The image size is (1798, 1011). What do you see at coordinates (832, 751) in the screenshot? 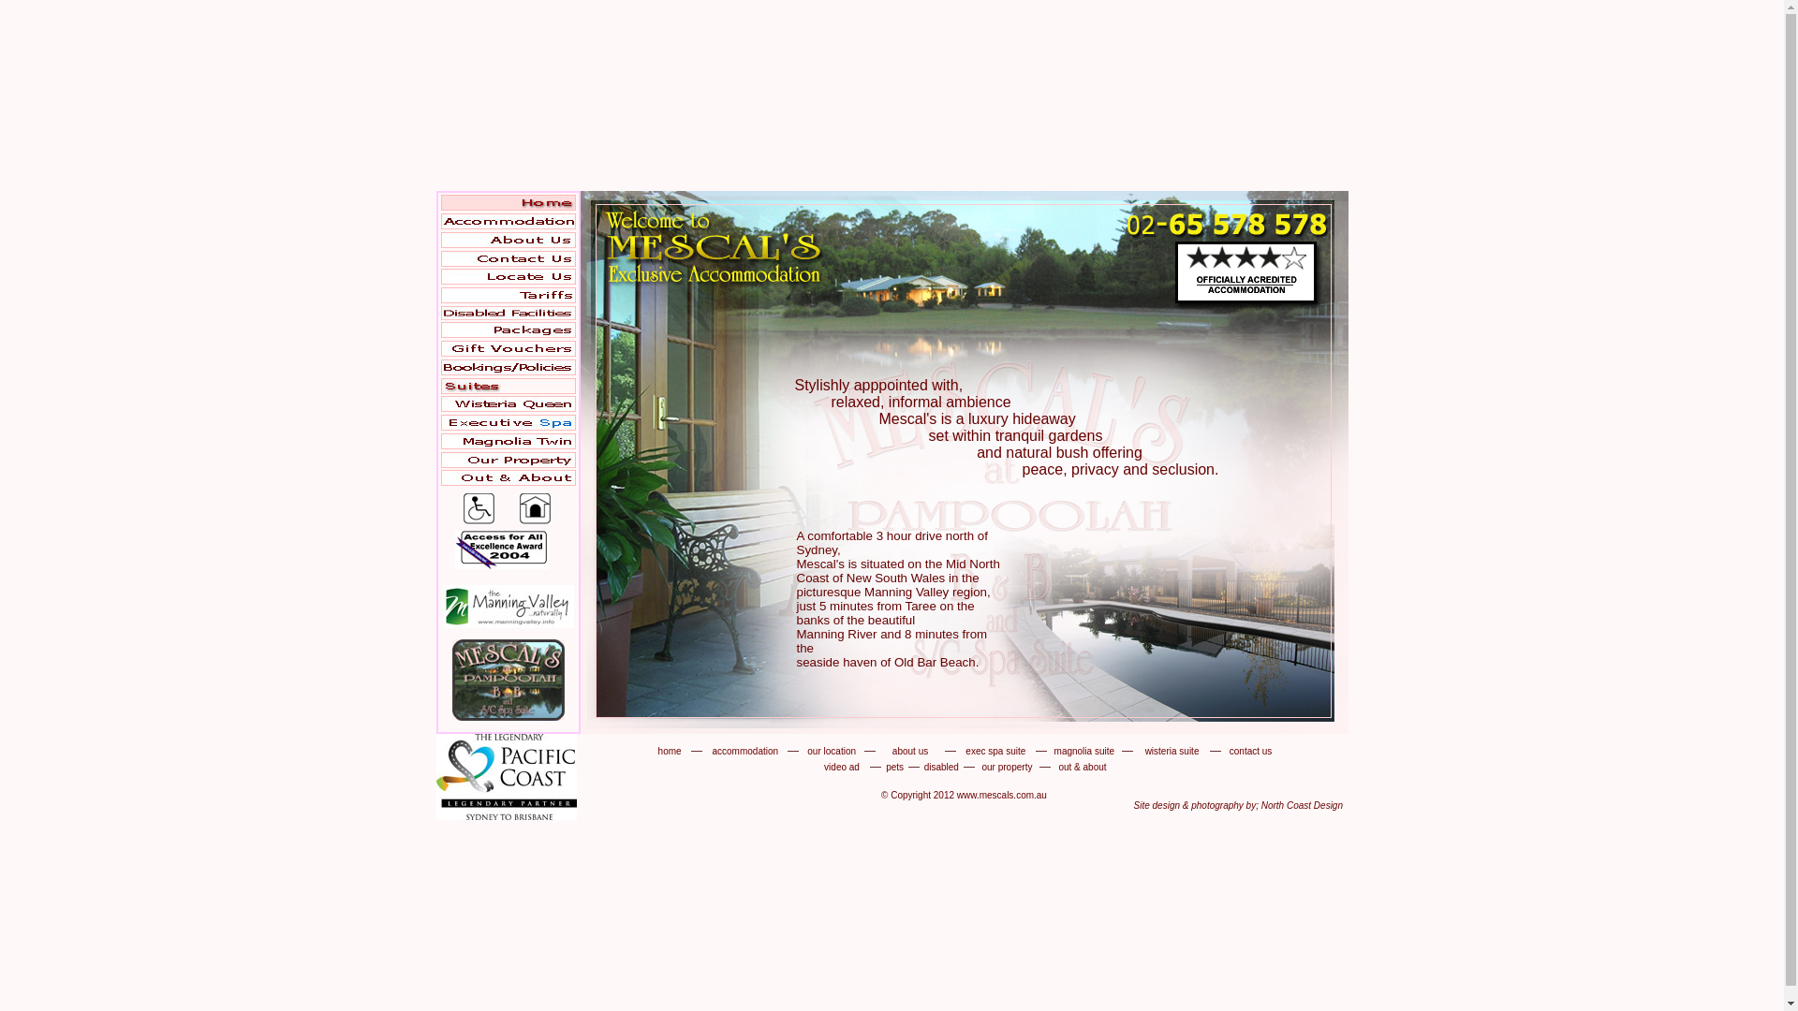
I see `our location` at bounding box center [832, 751].